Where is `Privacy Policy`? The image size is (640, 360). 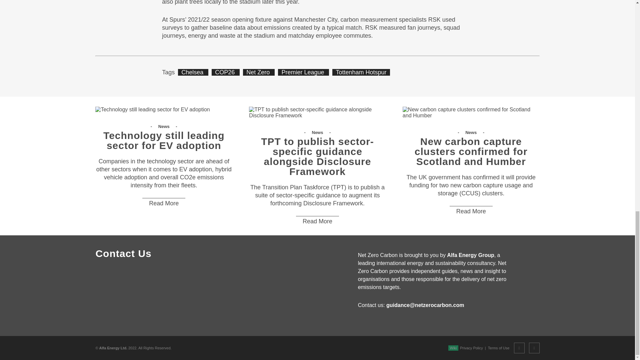
Privacy Policy is located at coordinates (471, 348).